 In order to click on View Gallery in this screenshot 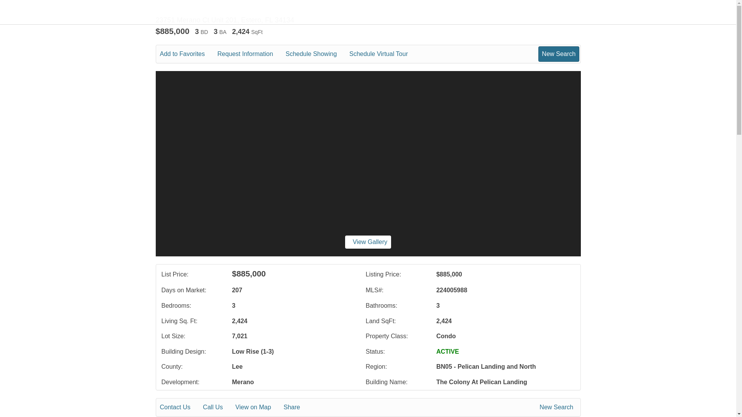, I will do `click(368, 242)`.